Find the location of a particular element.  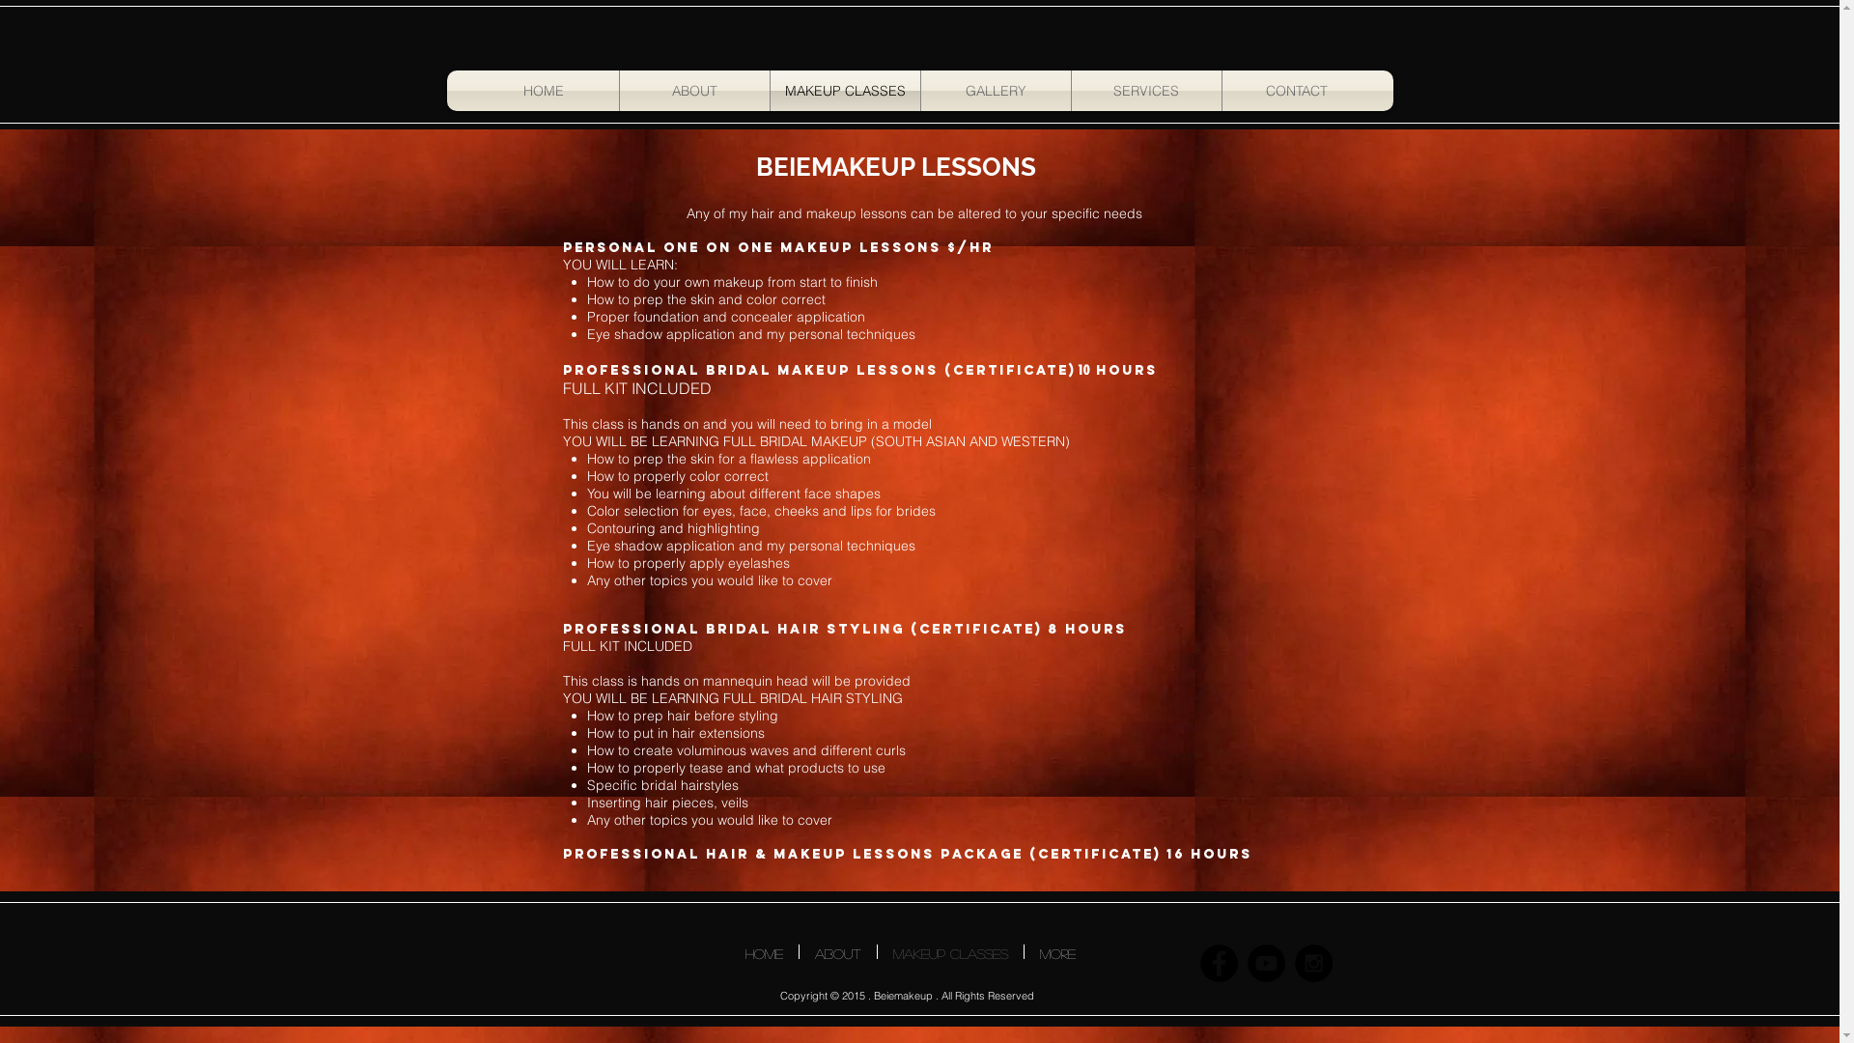

ABOUT is located at coordinates (838, 952).